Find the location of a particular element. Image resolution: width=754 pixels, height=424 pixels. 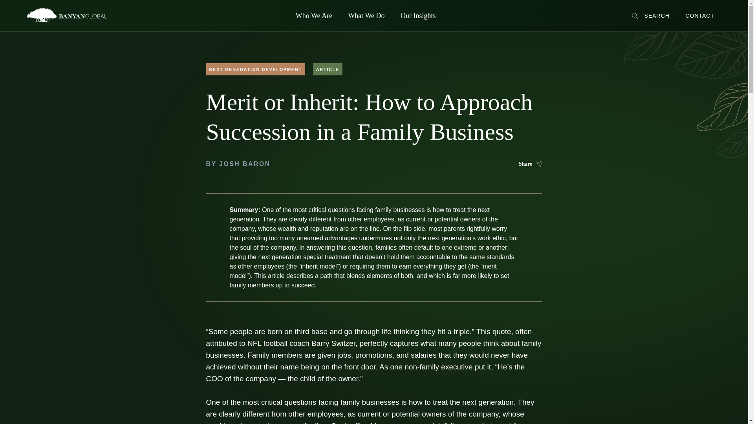

Our Insights is located at coordinates (418, 16).